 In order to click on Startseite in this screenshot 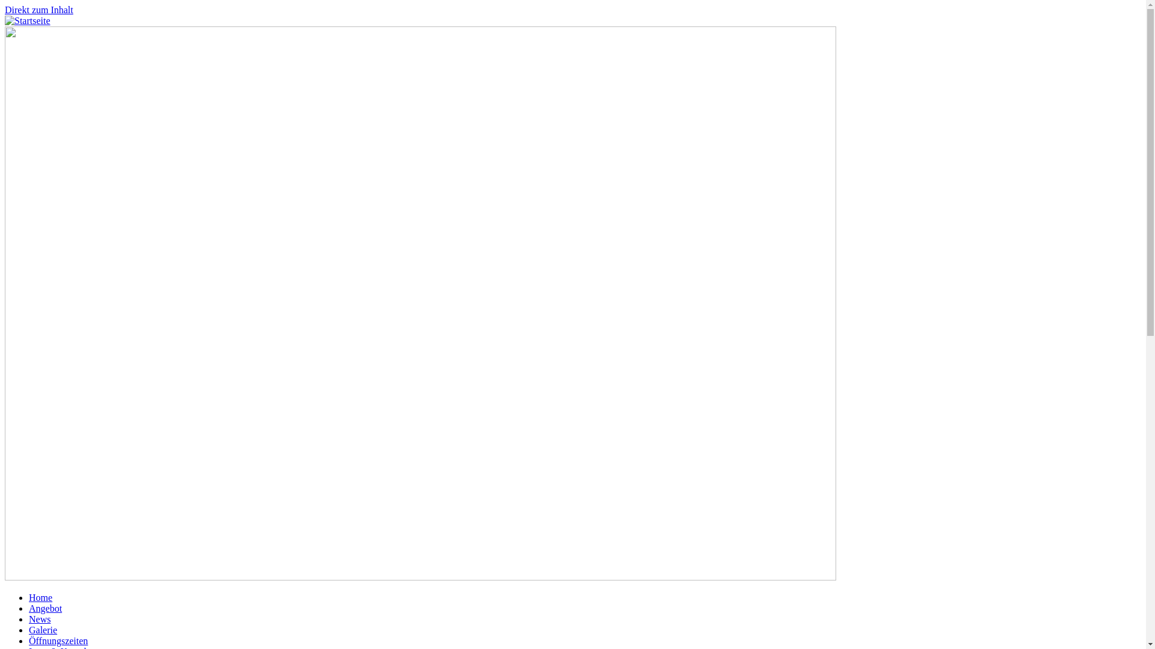, I will do `click(28, 20)`.